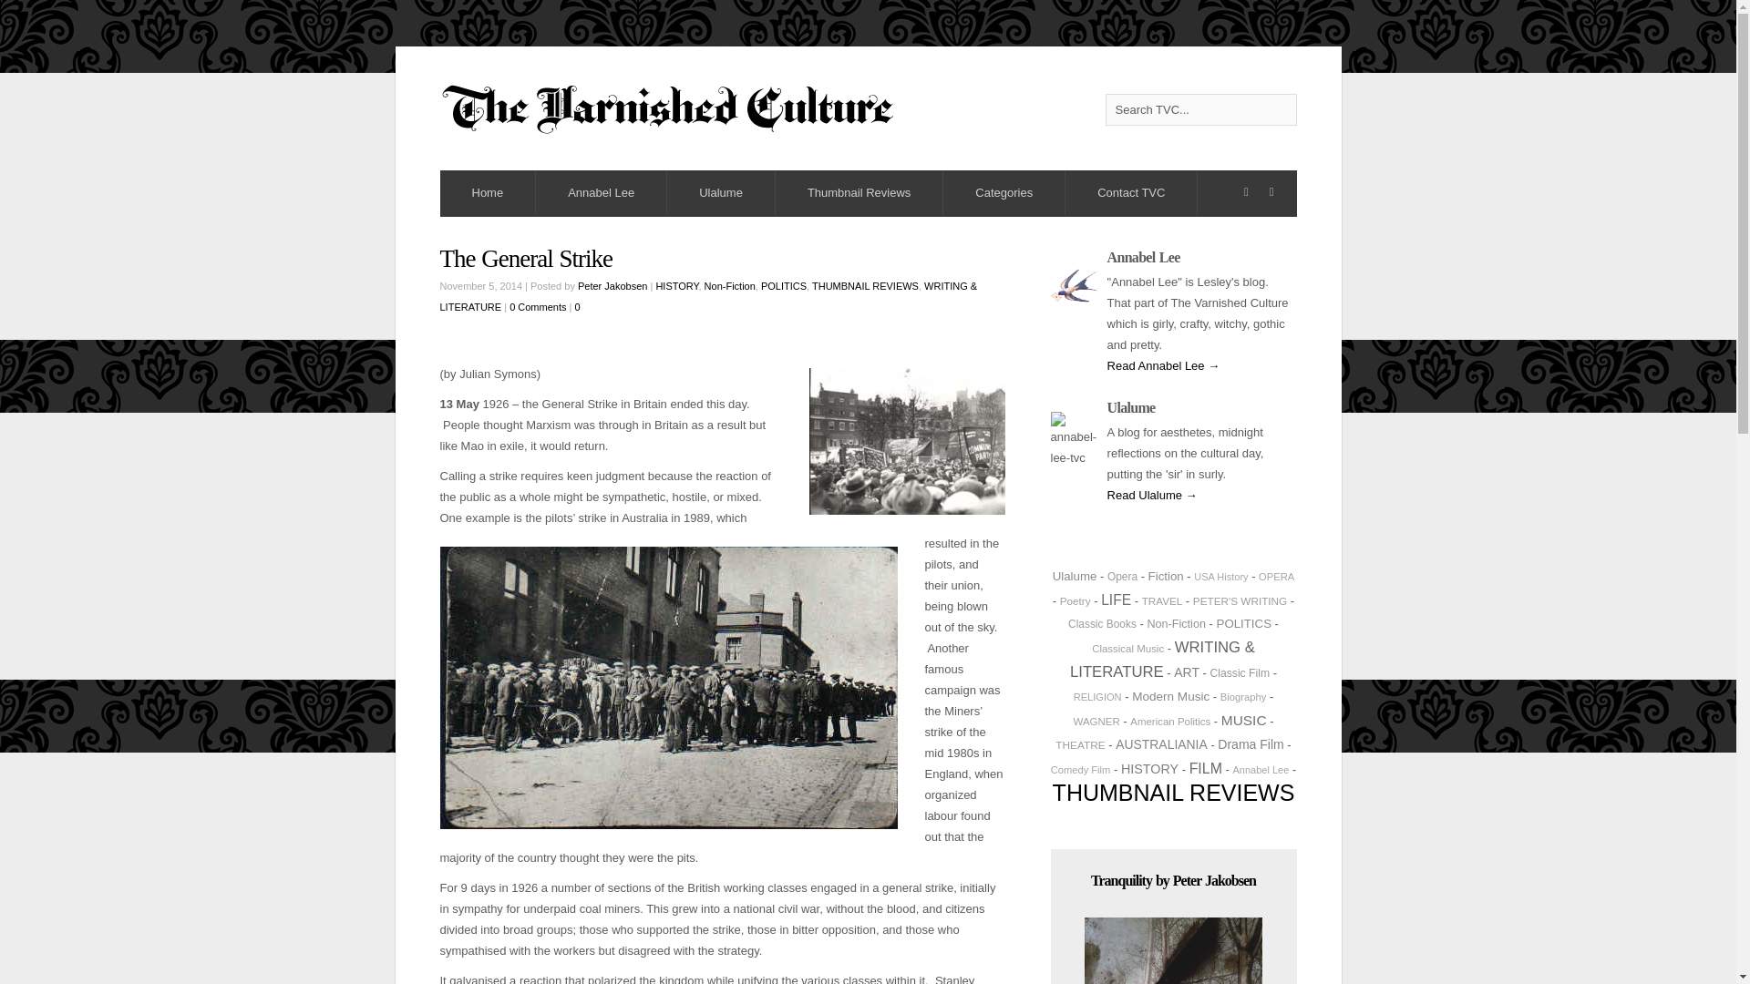 This screenshot has height=984, width=1750. I want to click on Search TVC..., so click(1199, 109).